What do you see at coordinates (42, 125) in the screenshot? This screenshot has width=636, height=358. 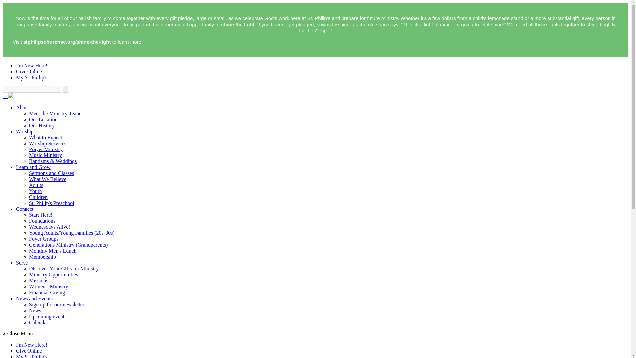 I see `Our History` at bounding box center [42, 125].